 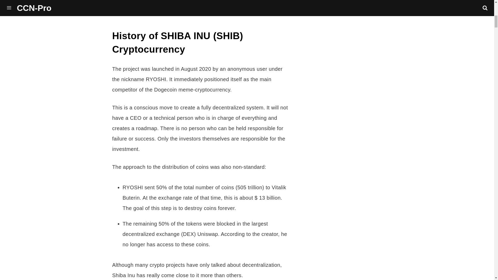 I want to click on Go back to top, so click(x=24, y=272).